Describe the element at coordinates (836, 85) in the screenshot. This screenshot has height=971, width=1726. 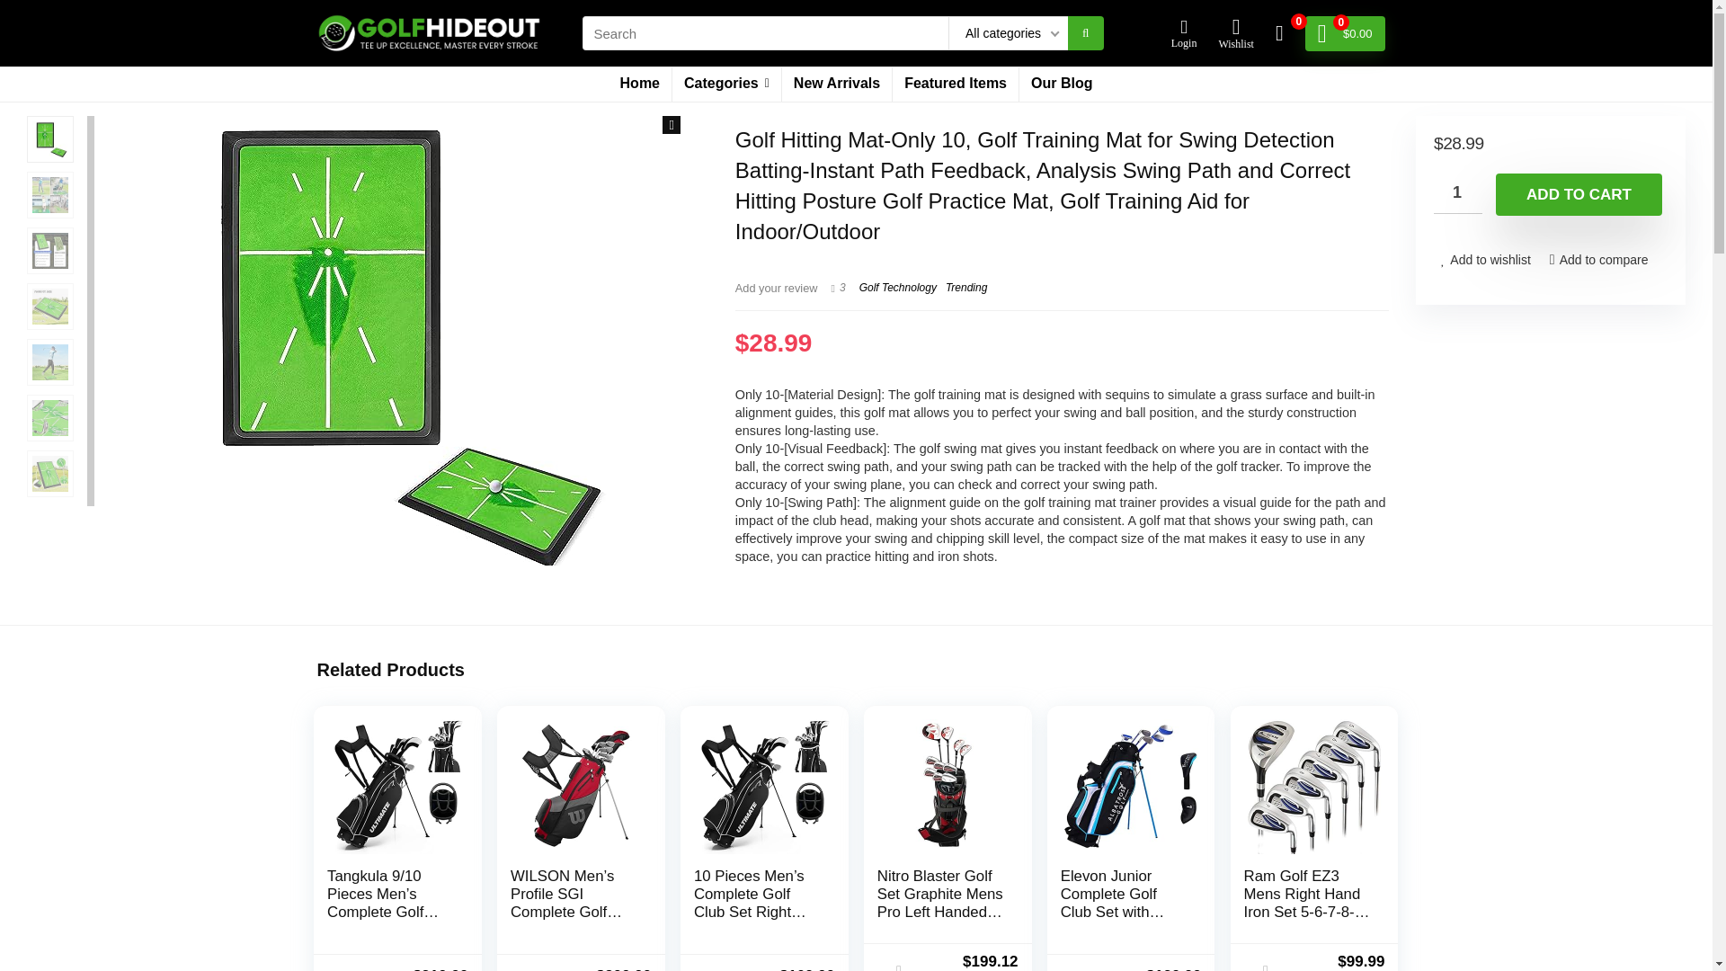
I see `New Arrivals` at that location.